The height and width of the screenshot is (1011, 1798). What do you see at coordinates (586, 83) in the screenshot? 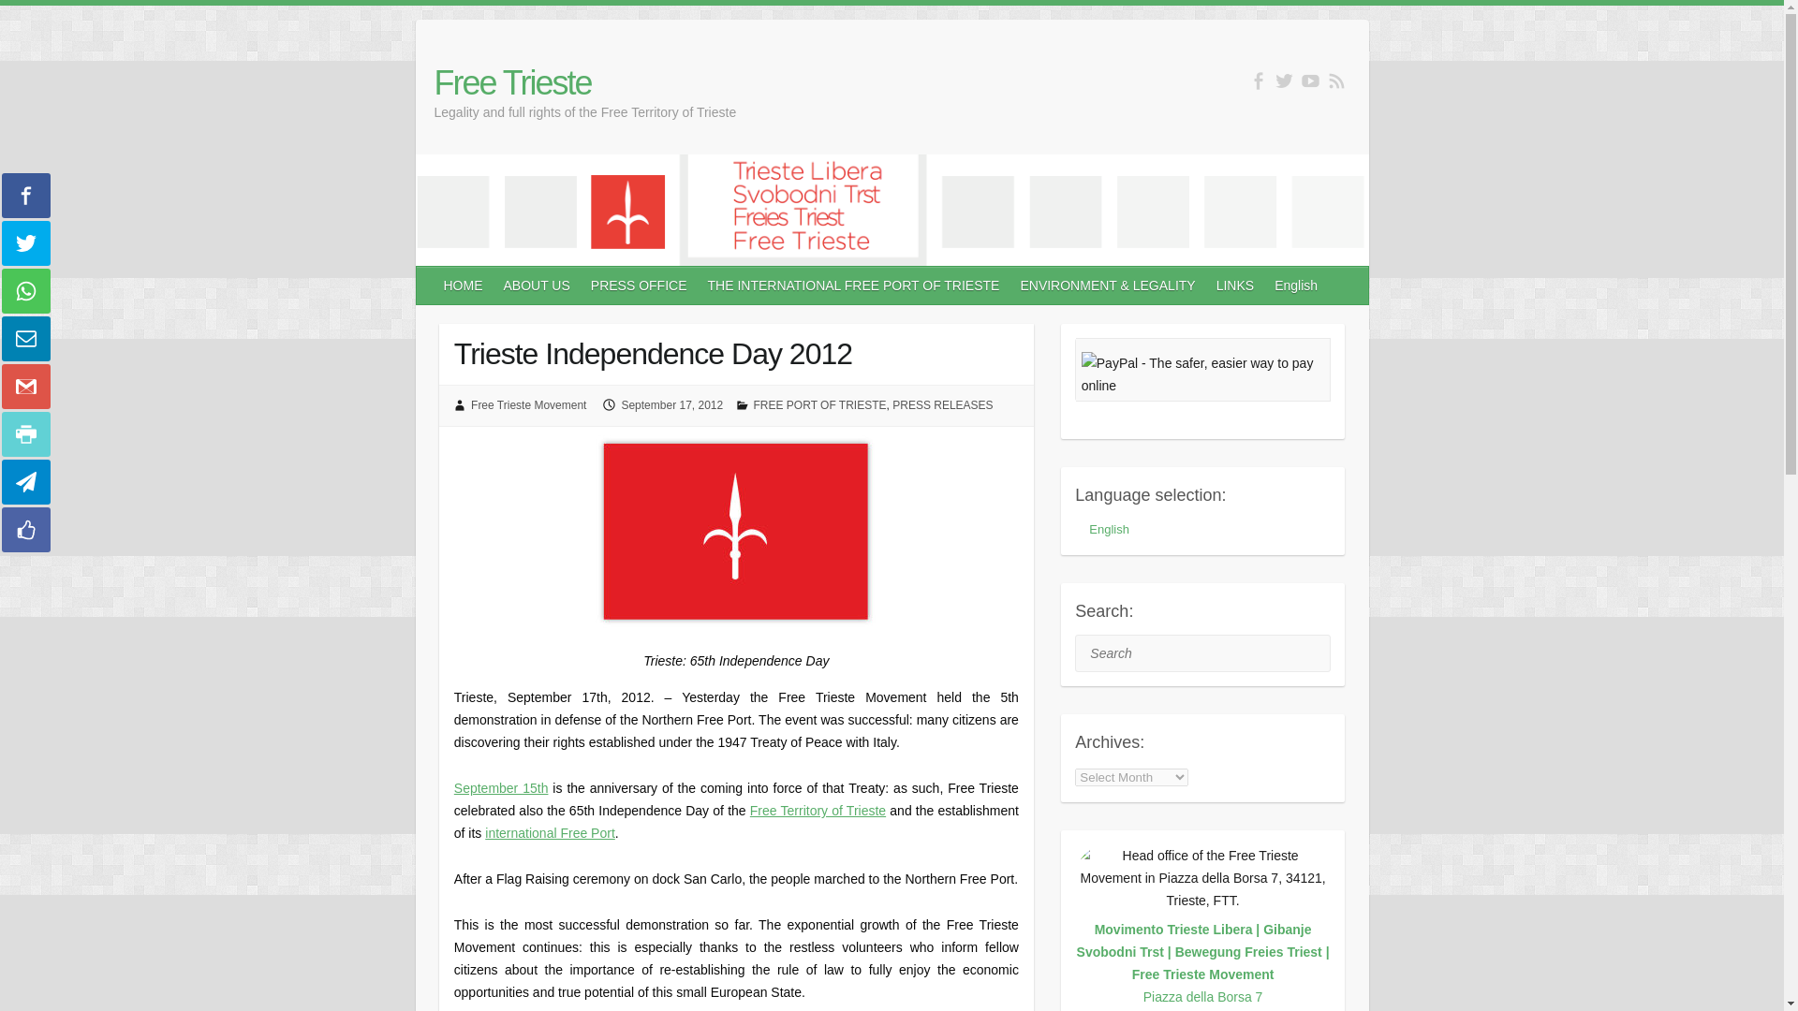
I see `Free Trieste` at bounding box center [586, 83].